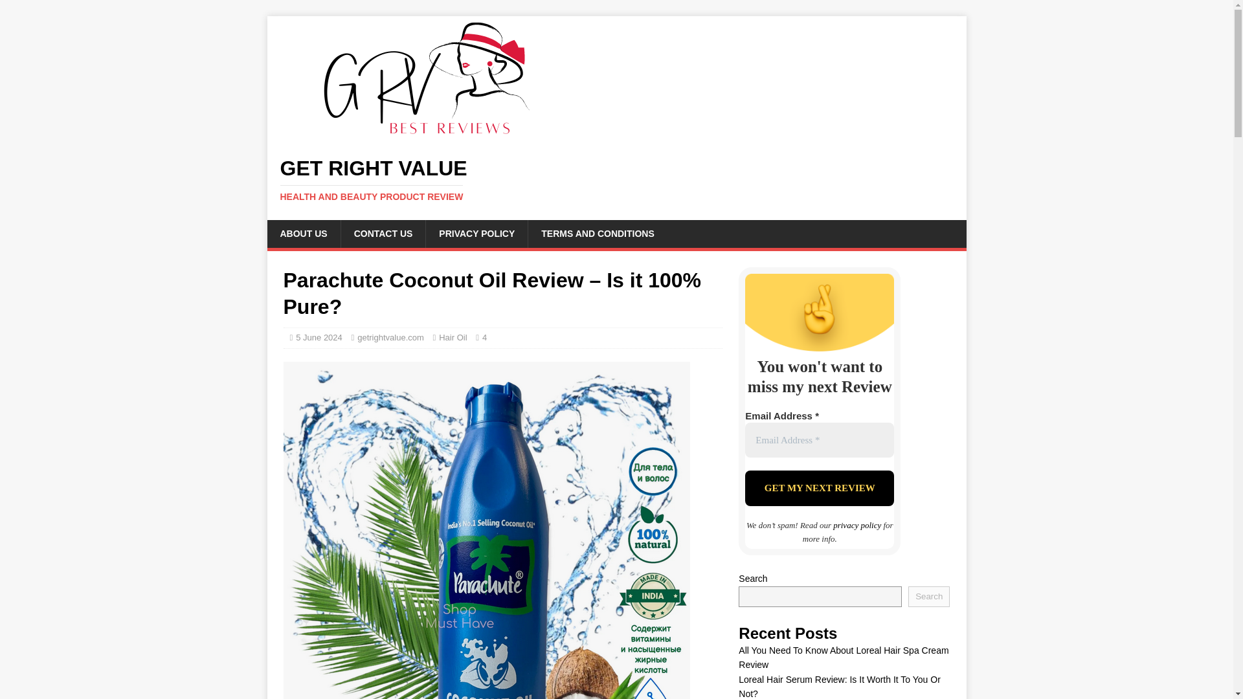 The image size is (1243, 699). I want to click on Hair Oil, so click(453, 338).